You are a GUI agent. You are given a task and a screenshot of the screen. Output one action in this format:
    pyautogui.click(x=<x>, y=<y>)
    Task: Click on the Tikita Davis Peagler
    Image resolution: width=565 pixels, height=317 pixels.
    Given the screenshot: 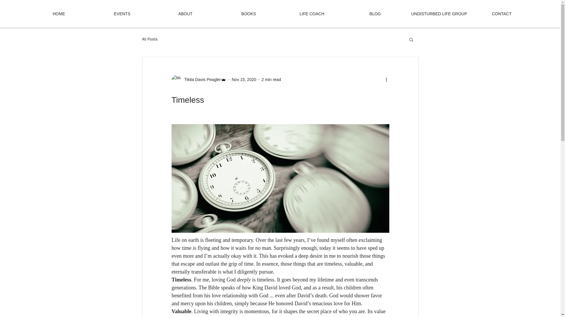 What is the action you would take?
    pyautogui.click(x=199, y=79)
    